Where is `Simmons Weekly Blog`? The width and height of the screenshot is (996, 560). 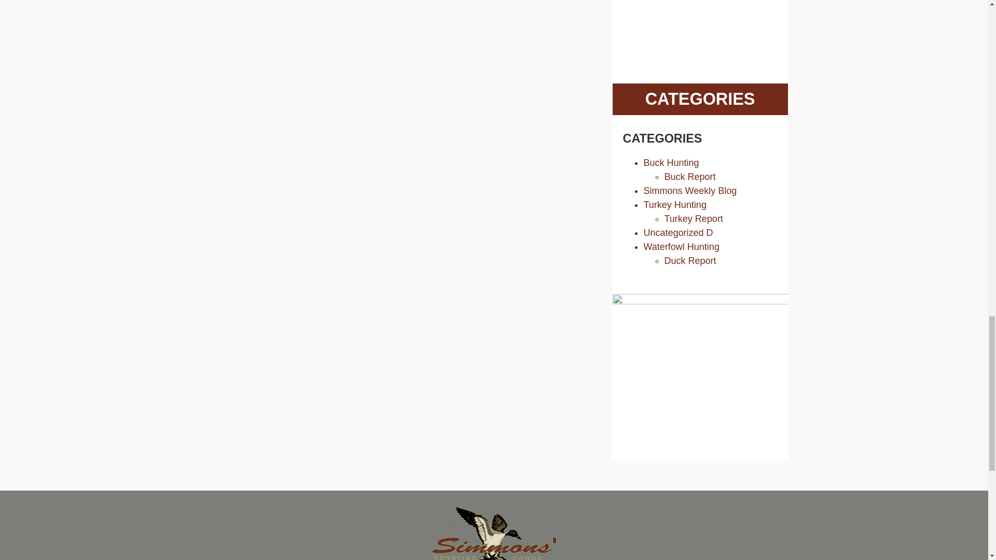
Simmons Weekly Blog is located at coordinates (690, 191).